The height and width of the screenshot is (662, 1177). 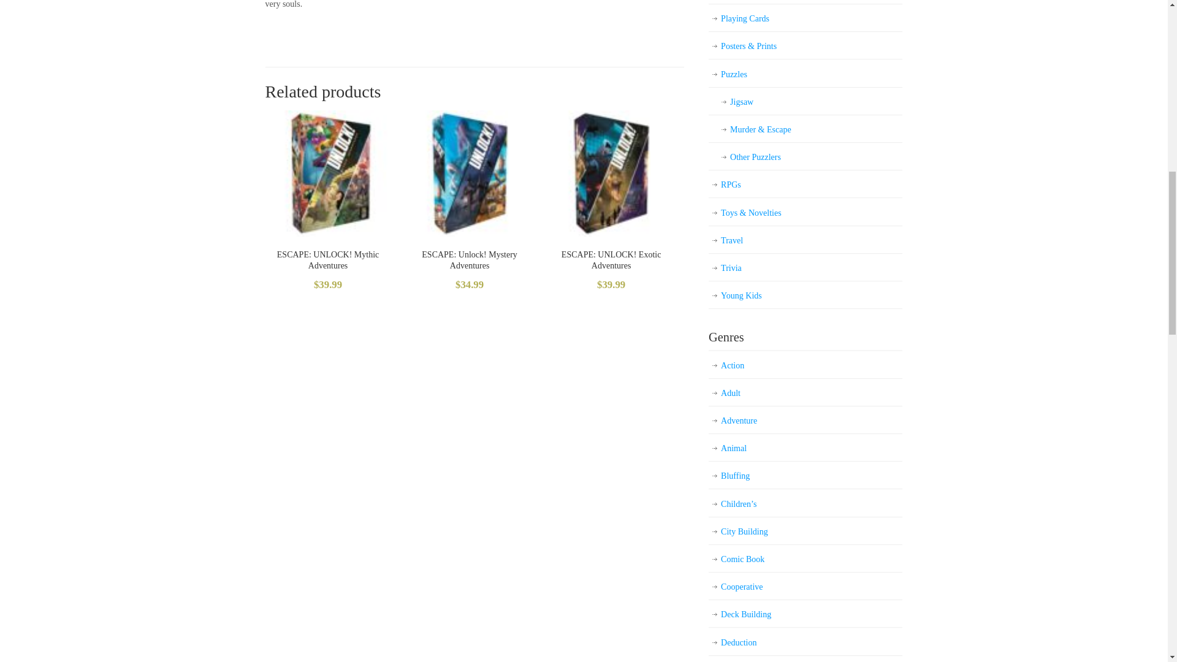 I want to click on RPGs, so click(x=806, y=185).